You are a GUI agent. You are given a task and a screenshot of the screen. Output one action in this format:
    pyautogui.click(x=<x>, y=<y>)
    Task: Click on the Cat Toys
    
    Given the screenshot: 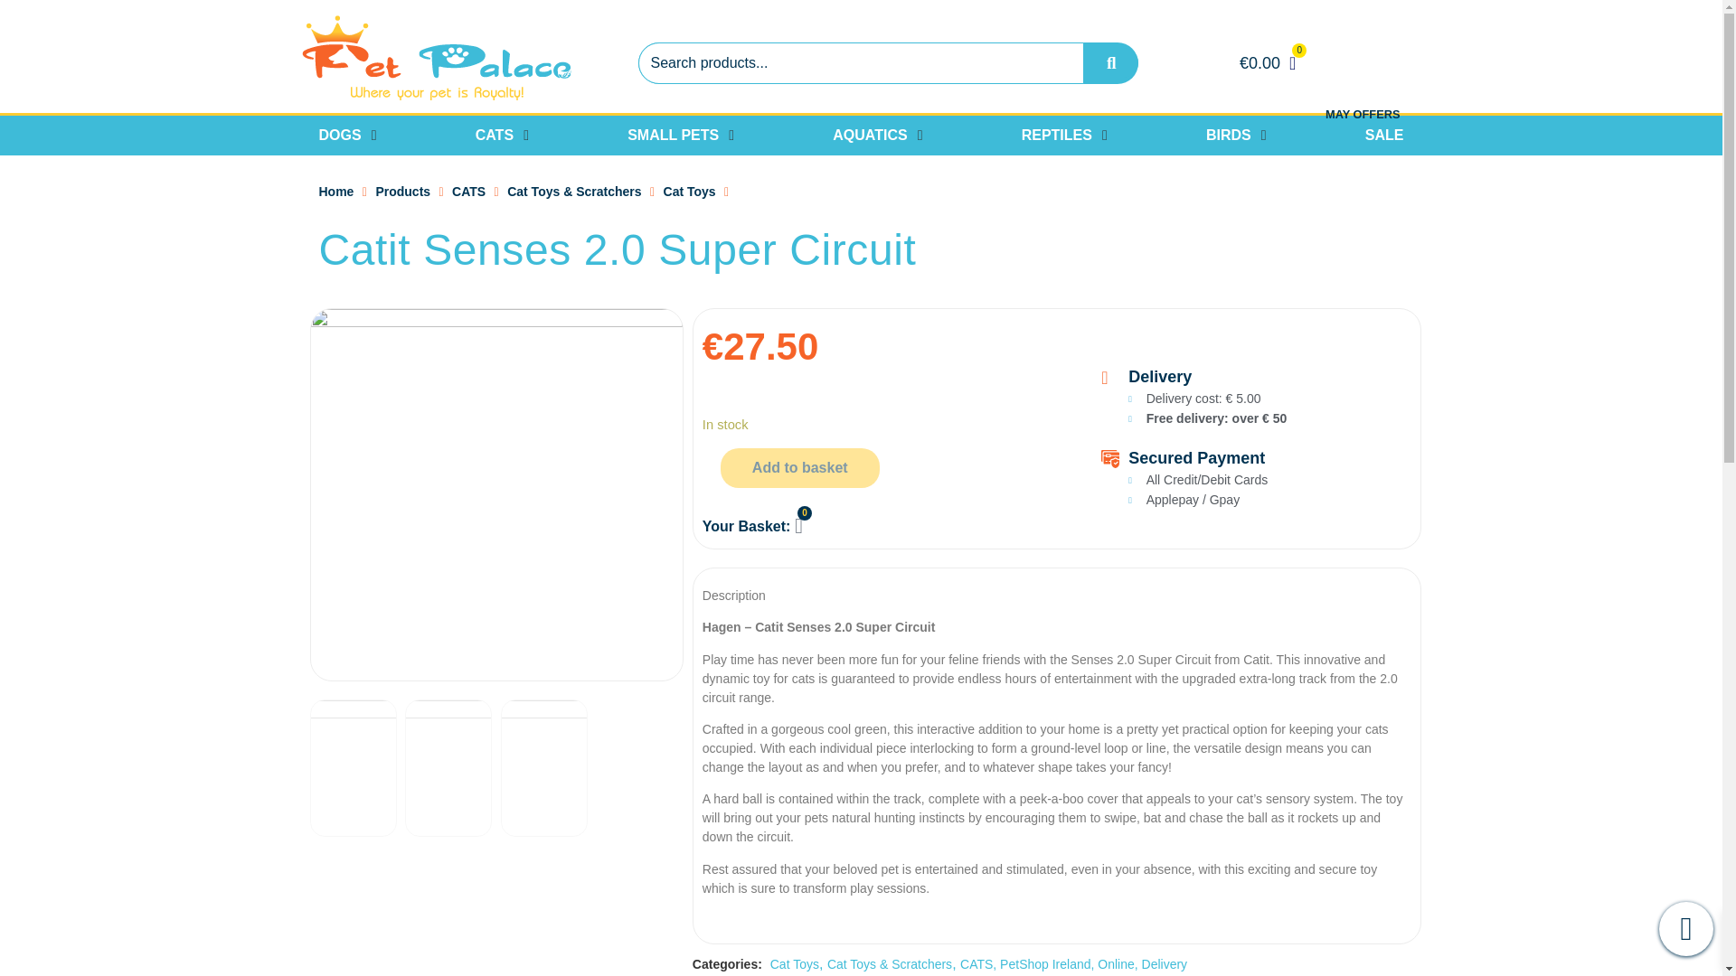 What is the action you would take?
    pyautogui.click(x=689, y=192)
    